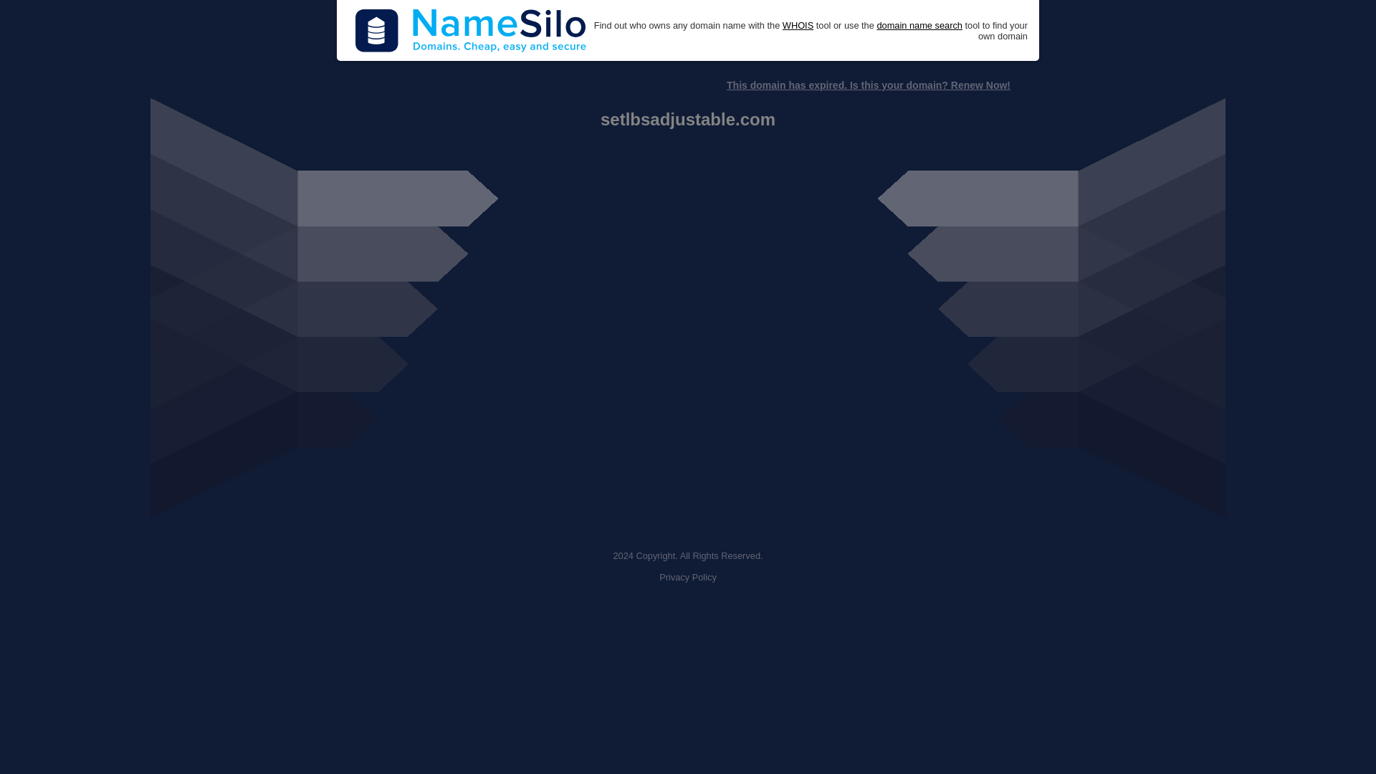 Image resolution: width=1376 pixels, height=774 pixels. Describe the element at coordinates (868, 85) in the screenshot. I see `This domain has expired. Is this your domain? Renew Now!` at that location.